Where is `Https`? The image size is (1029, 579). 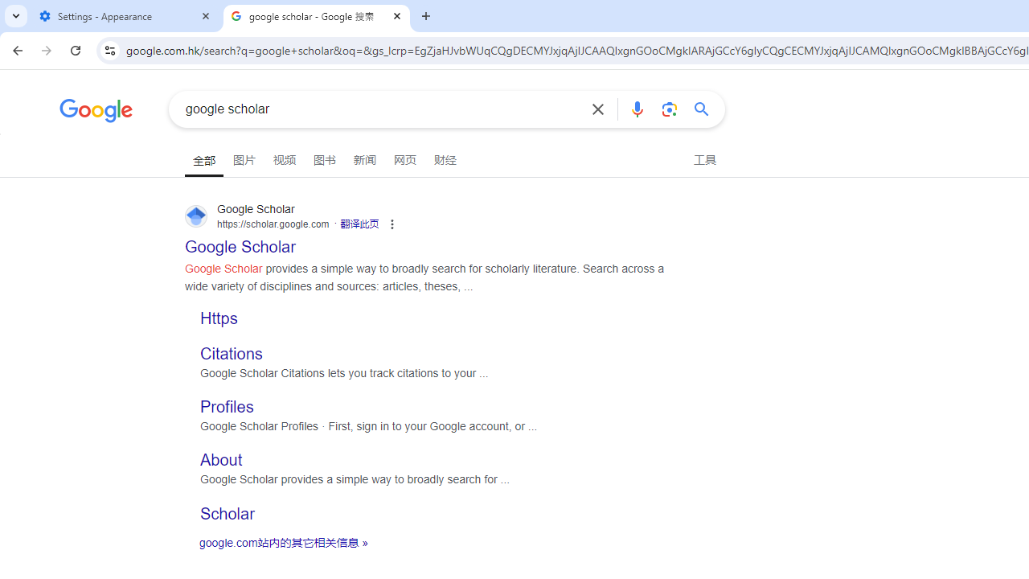
Https is located at coordinates (219, 317).